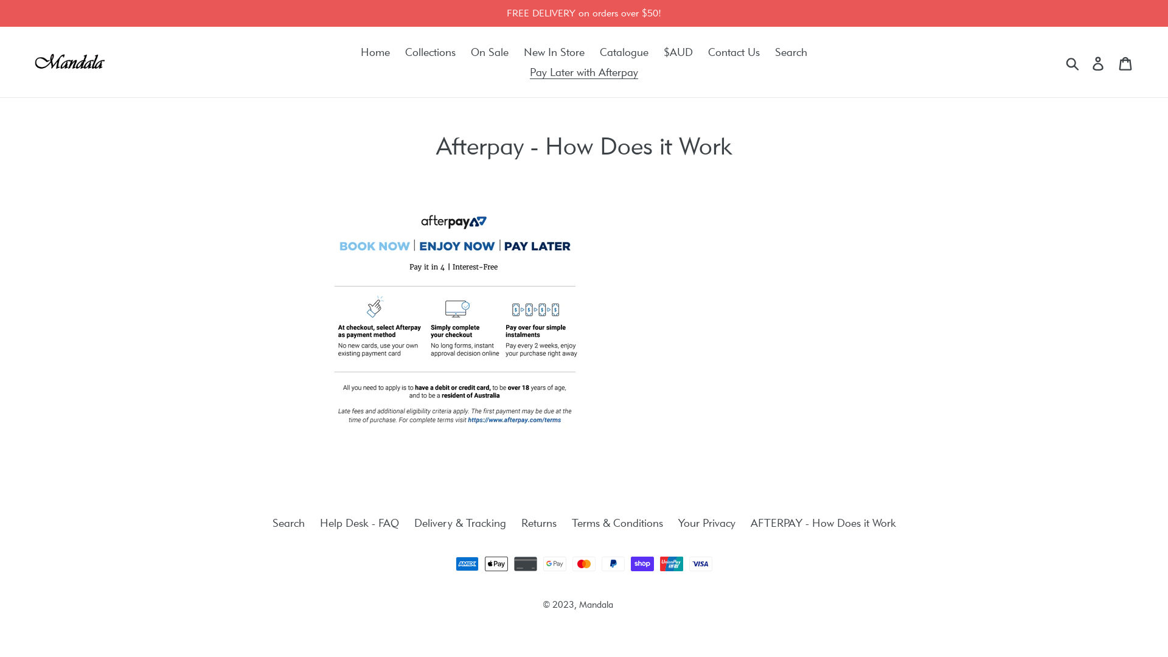 The image size is (1168, 657). I want to click on AFTERPAY - How Does it Work, so click(824, 523).